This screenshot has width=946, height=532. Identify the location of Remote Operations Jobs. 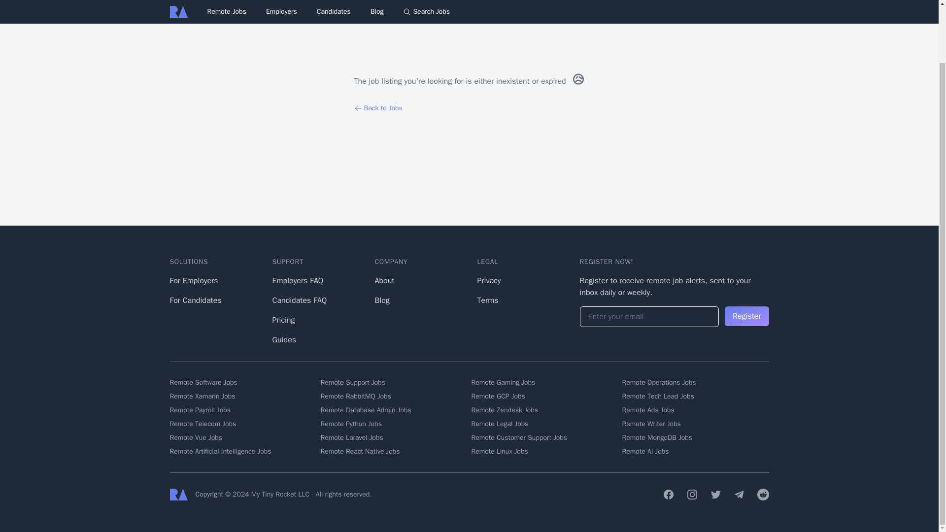
(695, 382).